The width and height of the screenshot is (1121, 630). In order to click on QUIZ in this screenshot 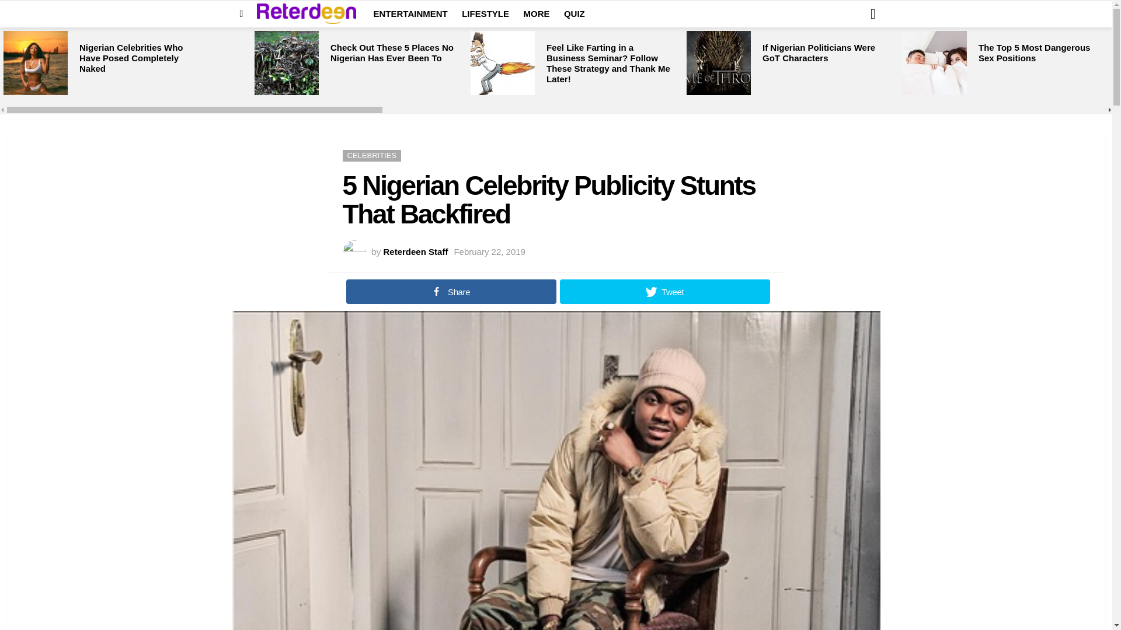, I will do `click(575, 13)`.